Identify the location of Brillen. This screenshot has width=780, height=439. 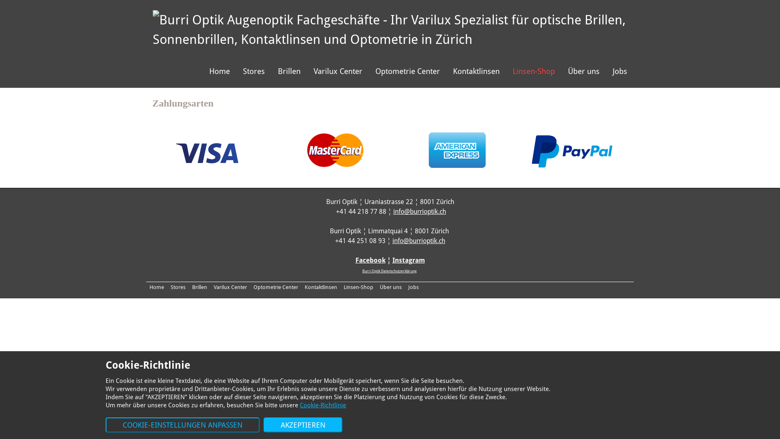
(200, 287).